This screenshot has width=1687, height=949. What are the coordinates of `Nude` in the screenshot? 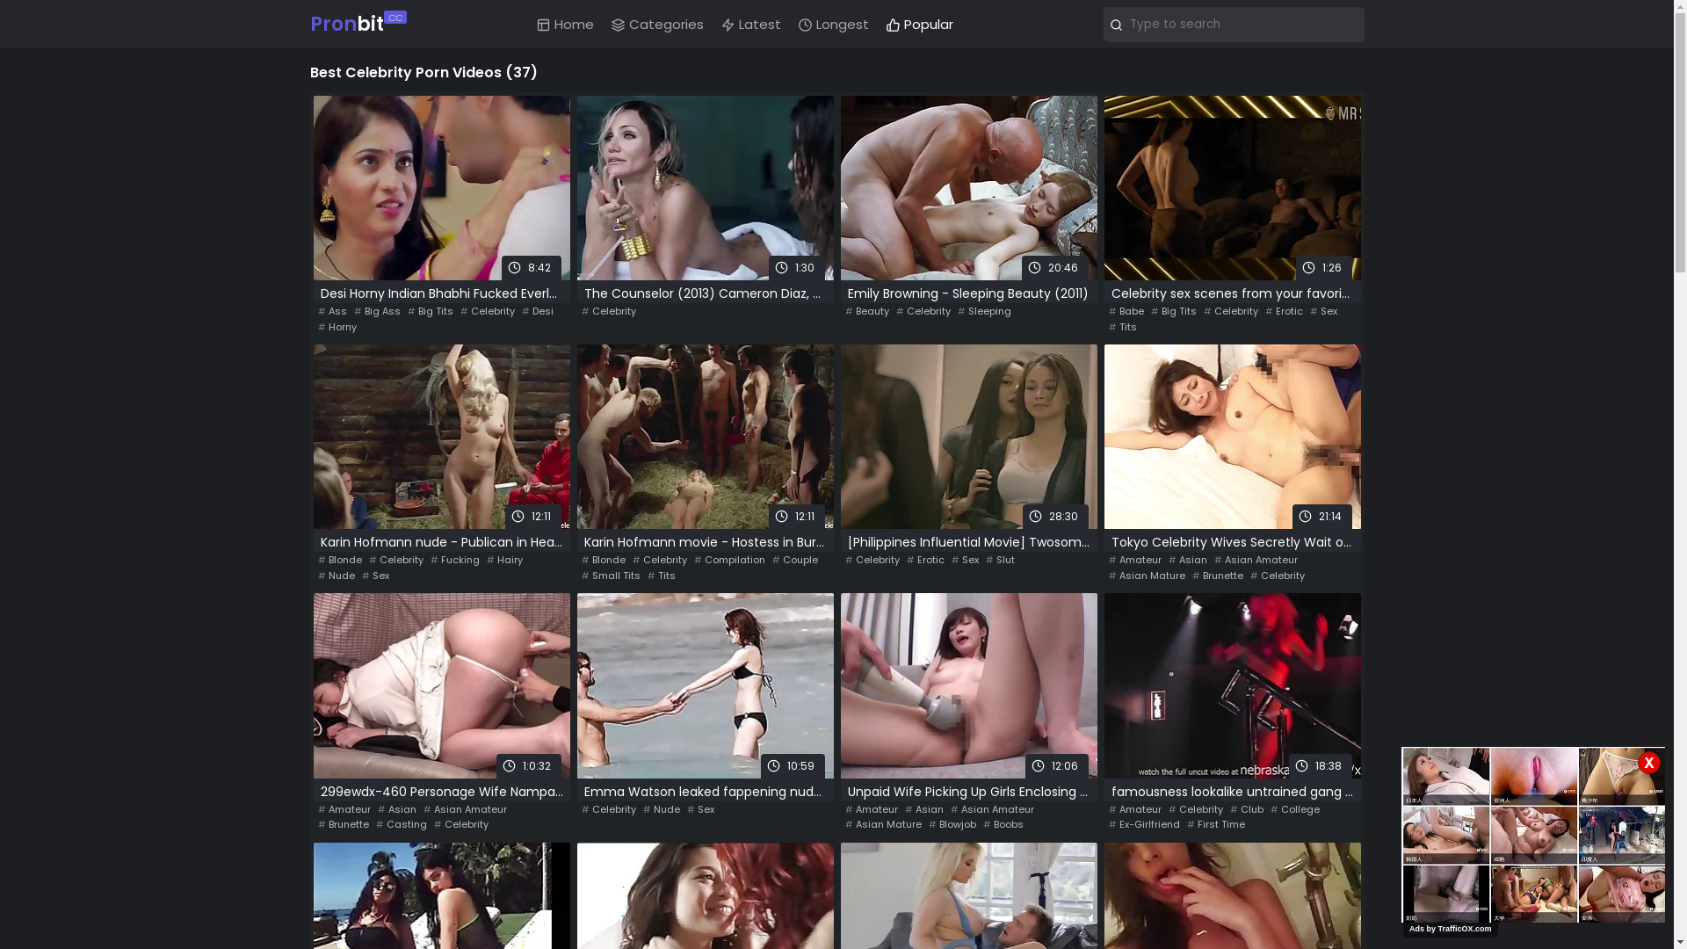 It's located at (662, 810).